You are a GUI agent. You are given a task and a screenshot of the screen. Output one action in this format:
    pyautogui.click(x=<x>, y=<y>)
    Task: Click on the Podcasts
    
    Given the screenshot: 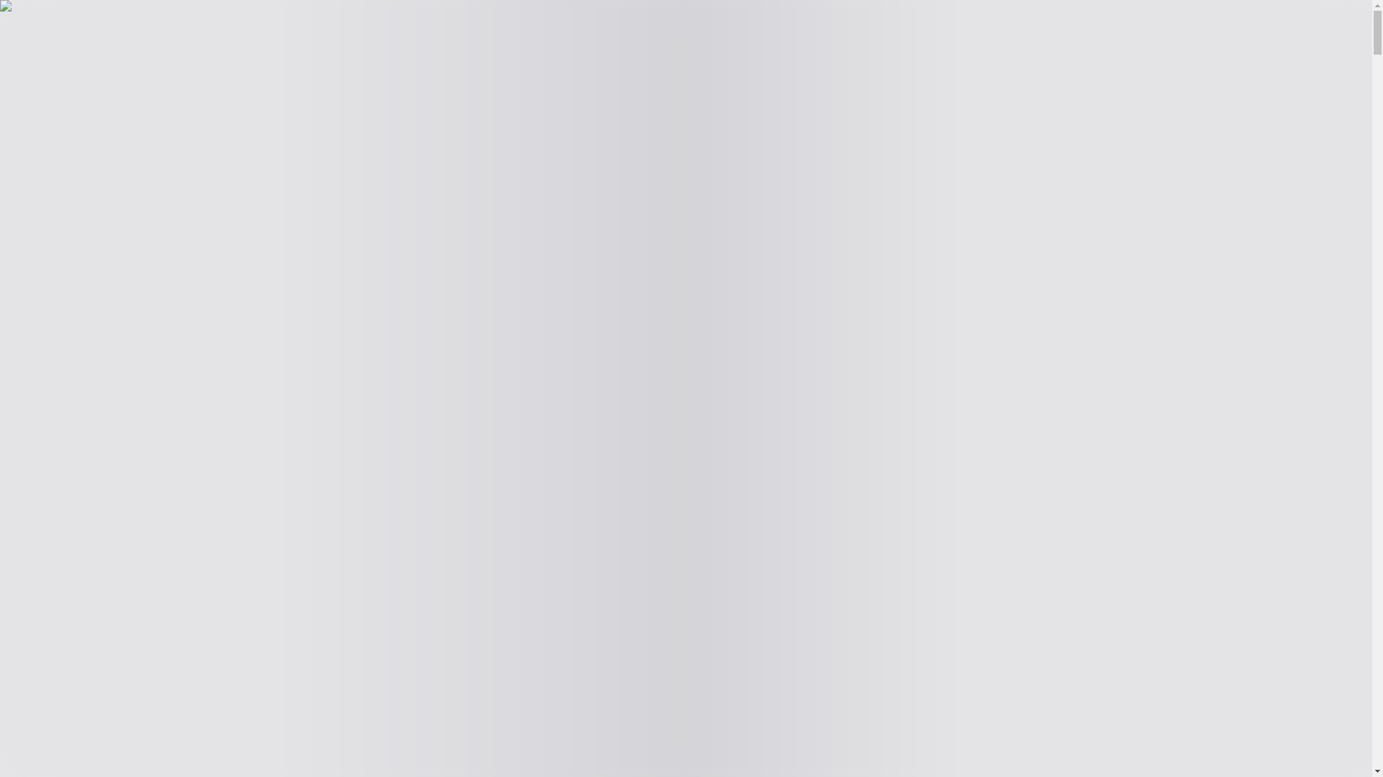 What is the action you would take?
    pyautogui.click(x=63, y=57)
    